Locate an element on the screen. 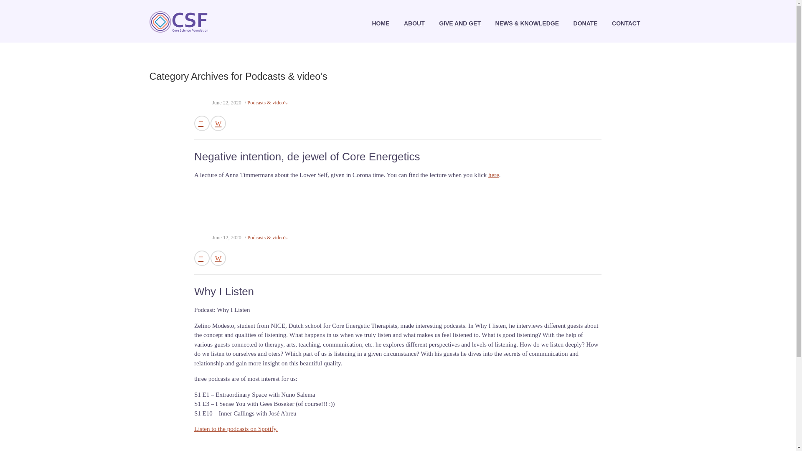  Listen to the podcasts on Spotify. is located at coordinates (236, 428).